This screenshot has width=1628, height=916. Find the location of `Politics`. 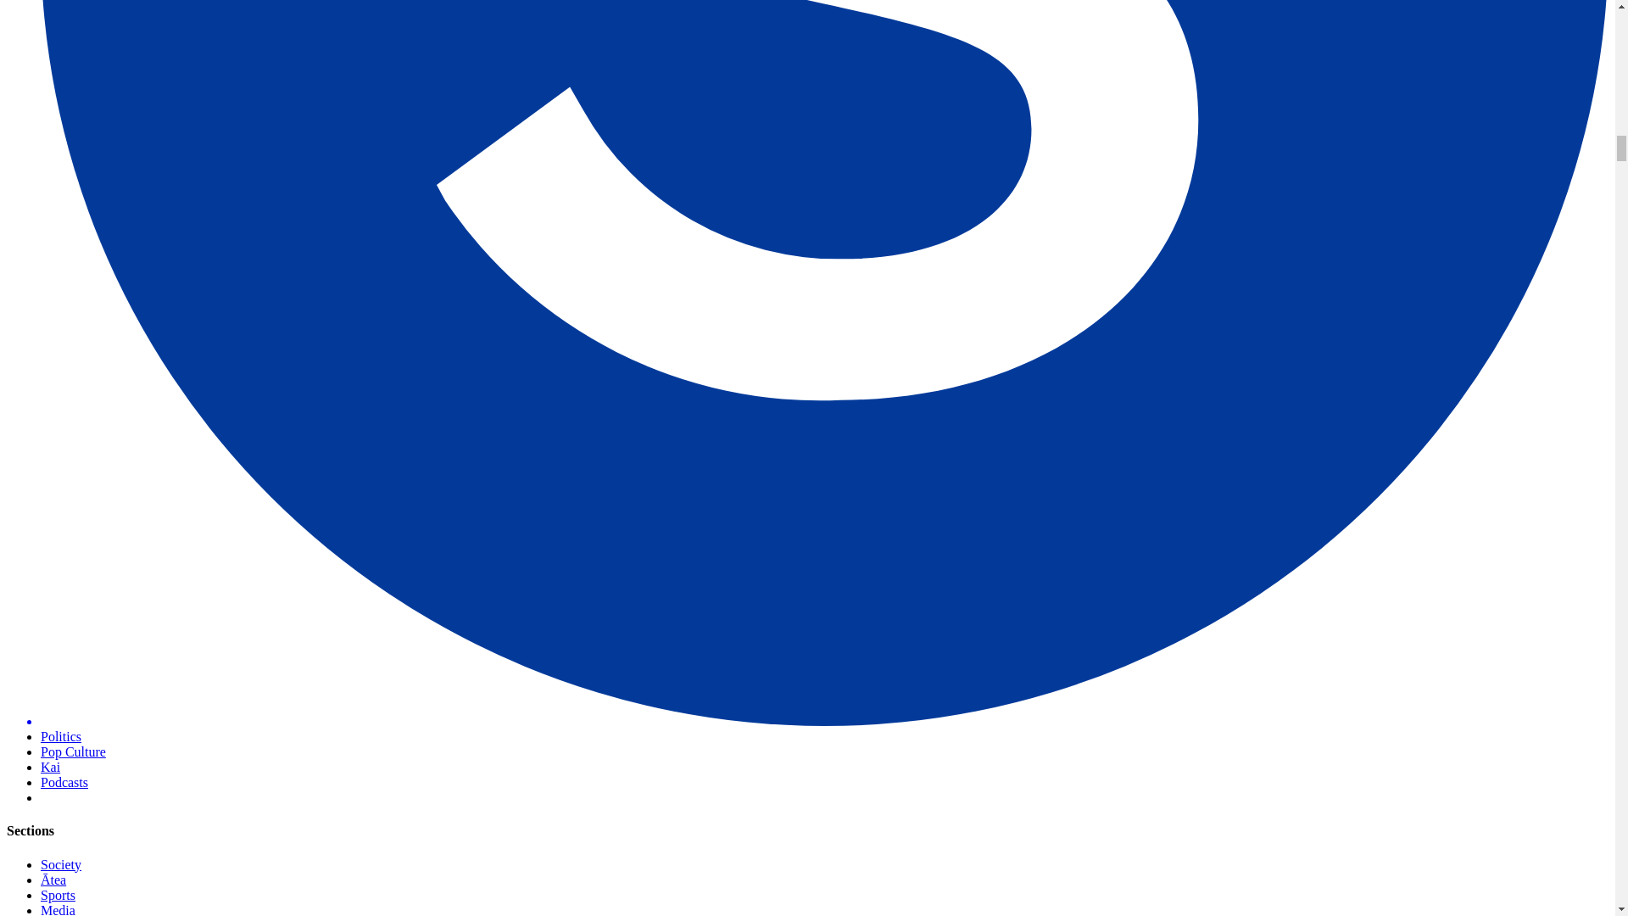

Politics is located at coordinates (61, 736).